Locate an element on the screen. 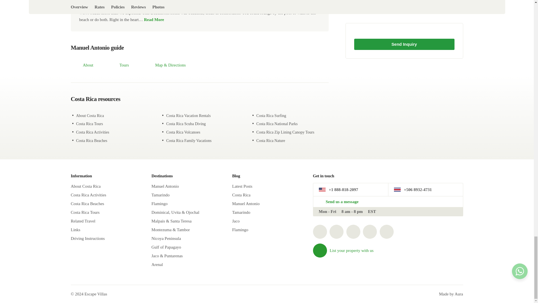 The width and height of the screenshot is (538, 303). Costa Rica Nature is located at coordinates (271, 140).